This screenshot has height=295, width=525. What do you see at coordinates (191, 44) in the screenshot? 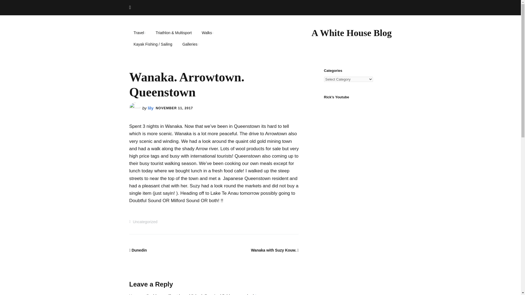
I see `Galleries` at bounding box center [191, 44].